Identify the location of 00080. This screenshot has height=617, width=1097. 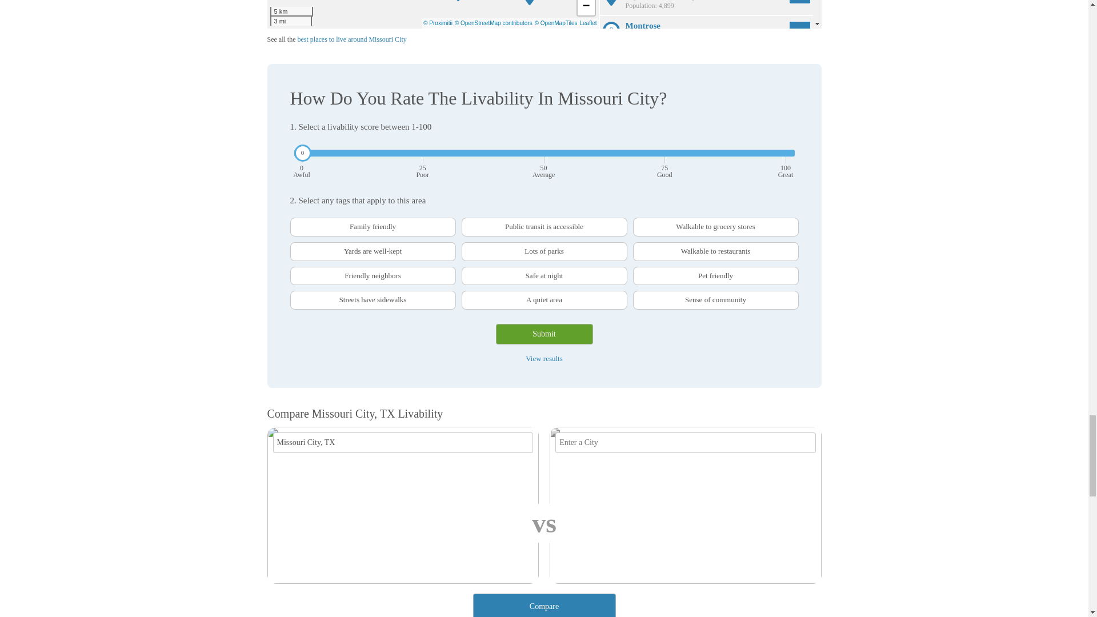
(294, 222).